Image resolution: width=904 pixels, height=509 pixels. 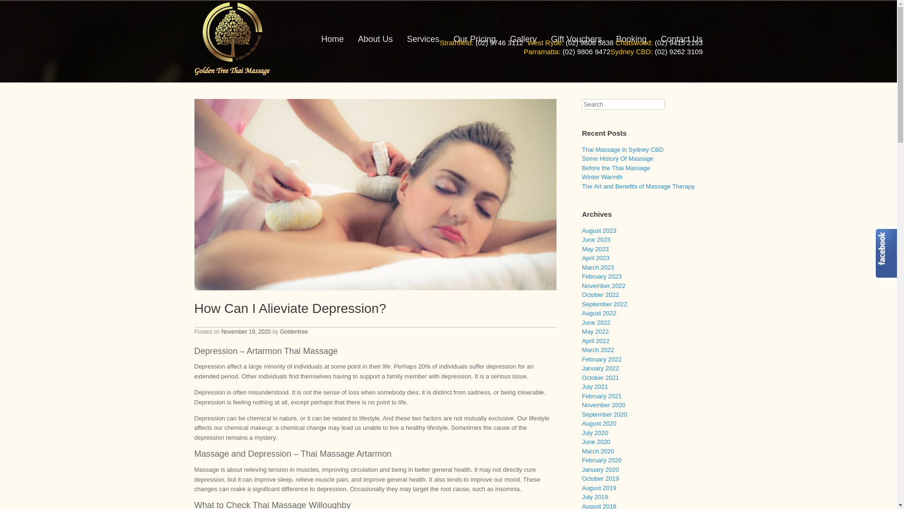 I want to click on The Art and Benefits of Massage Therapy, so click(x=638, y=187).